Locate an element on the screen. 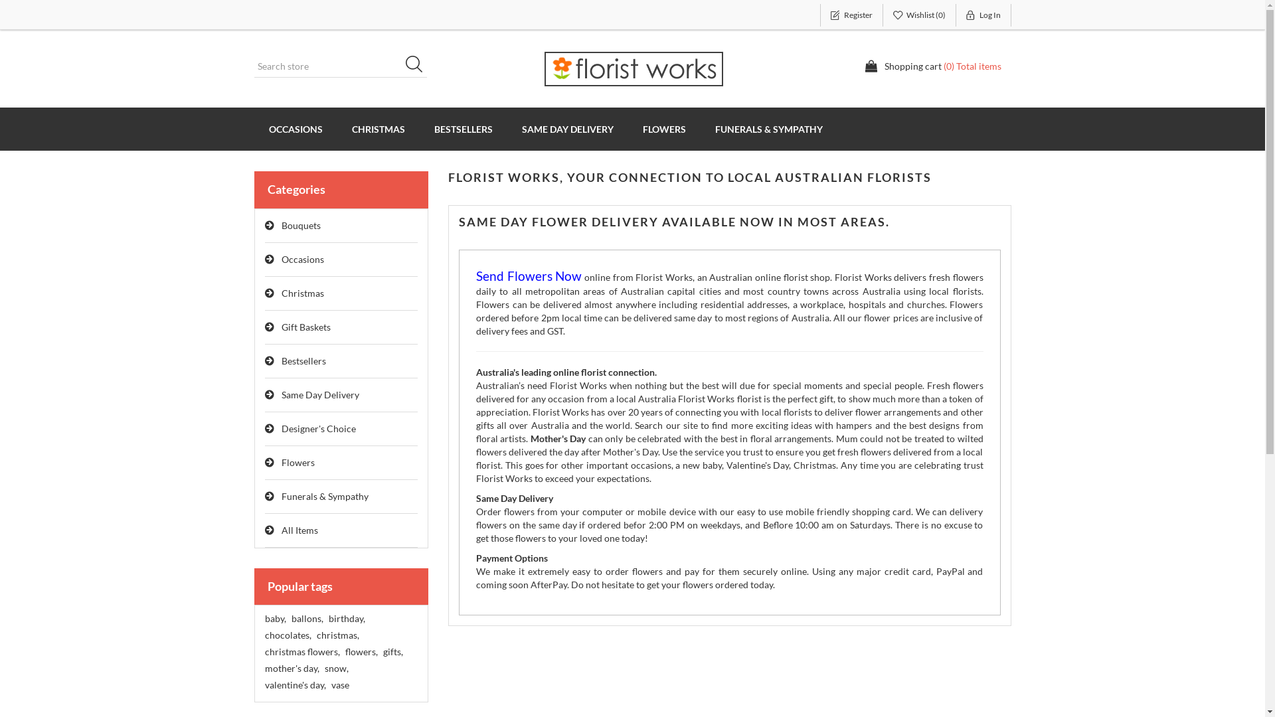 The width and height of the screenshot is (1275, 717). FUNERALS & SYMPATHY is located at coordinates (768, 129).